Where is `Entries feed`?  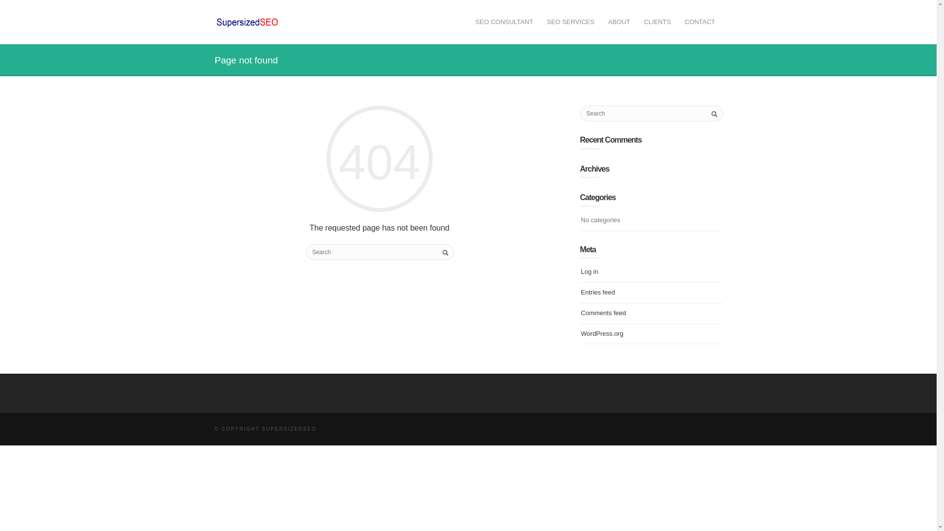
Entries feed is located at coordinates (598, 292).